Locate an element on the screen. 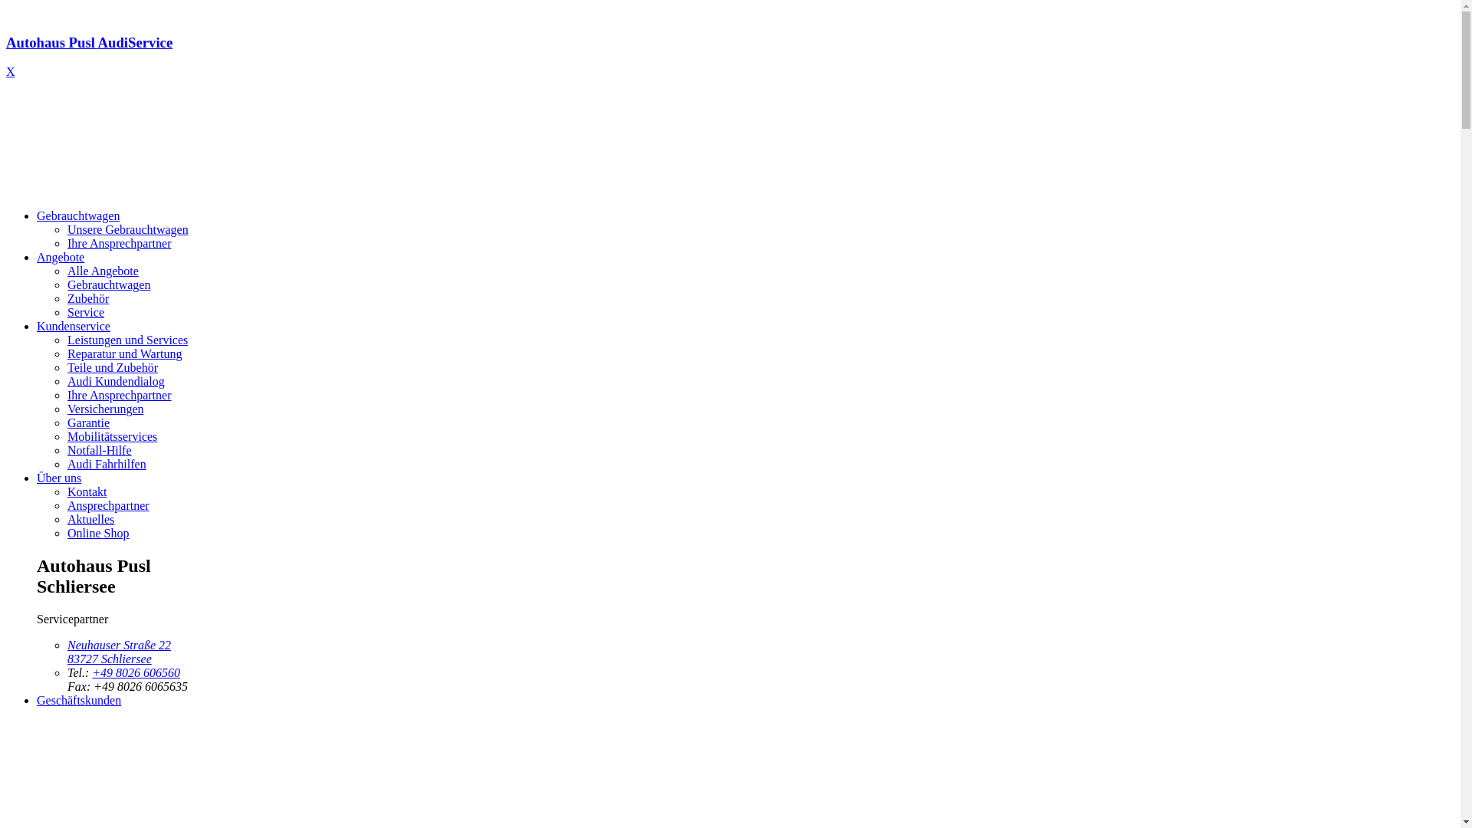 This screenshot has width=1472, height=828. Gebrauchtwagen is located at coordinates (78, 216).